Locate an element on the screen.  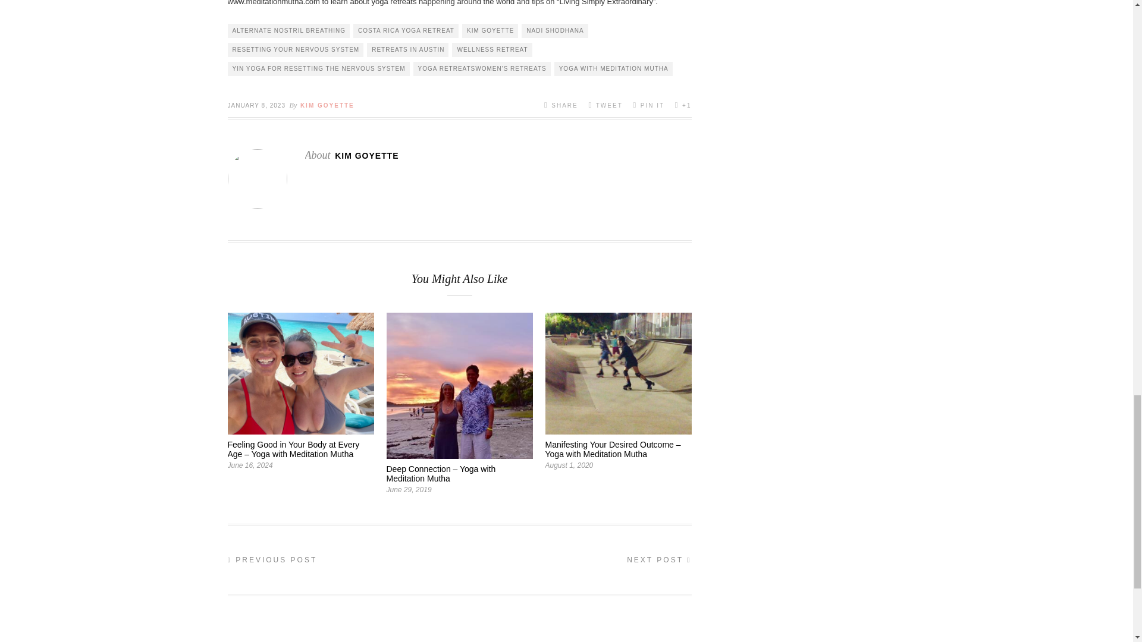
TWEET is located at coordinates (605, 105).